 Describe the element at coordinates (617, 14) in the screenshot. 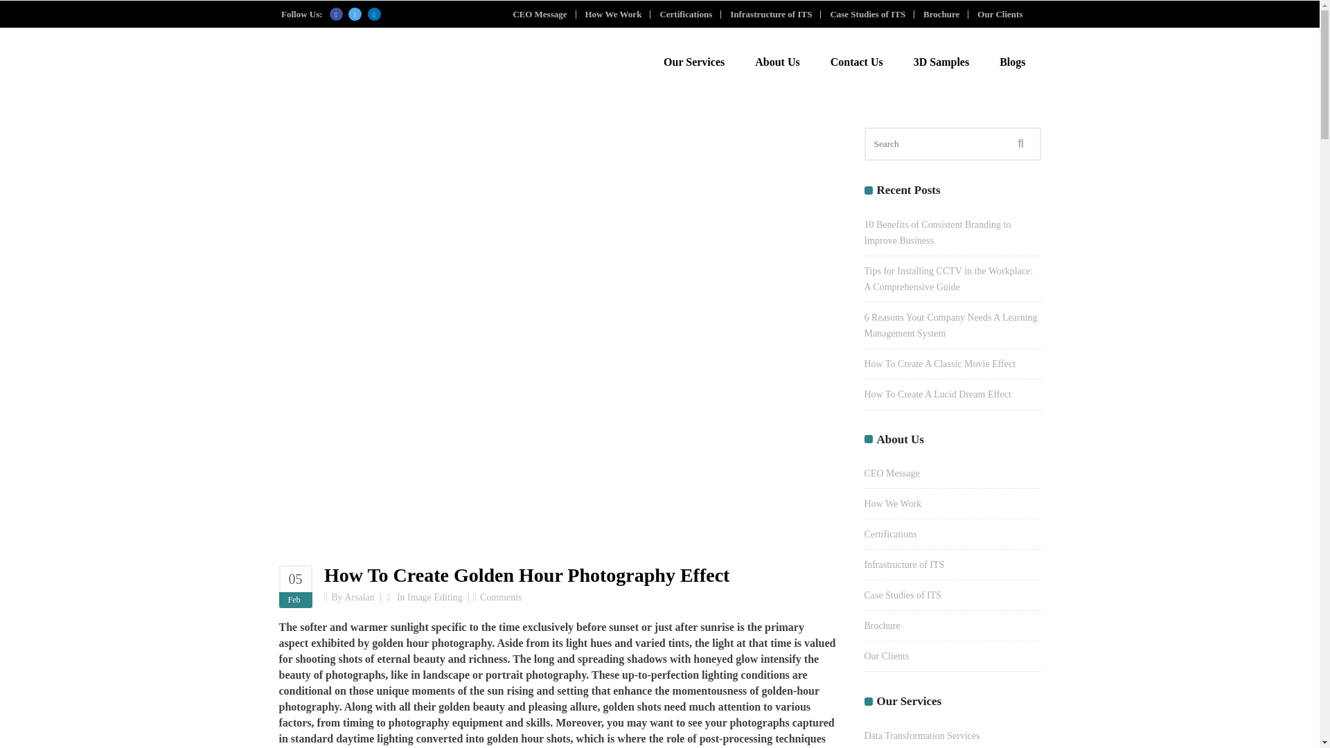

I see `How We Work` at that location.